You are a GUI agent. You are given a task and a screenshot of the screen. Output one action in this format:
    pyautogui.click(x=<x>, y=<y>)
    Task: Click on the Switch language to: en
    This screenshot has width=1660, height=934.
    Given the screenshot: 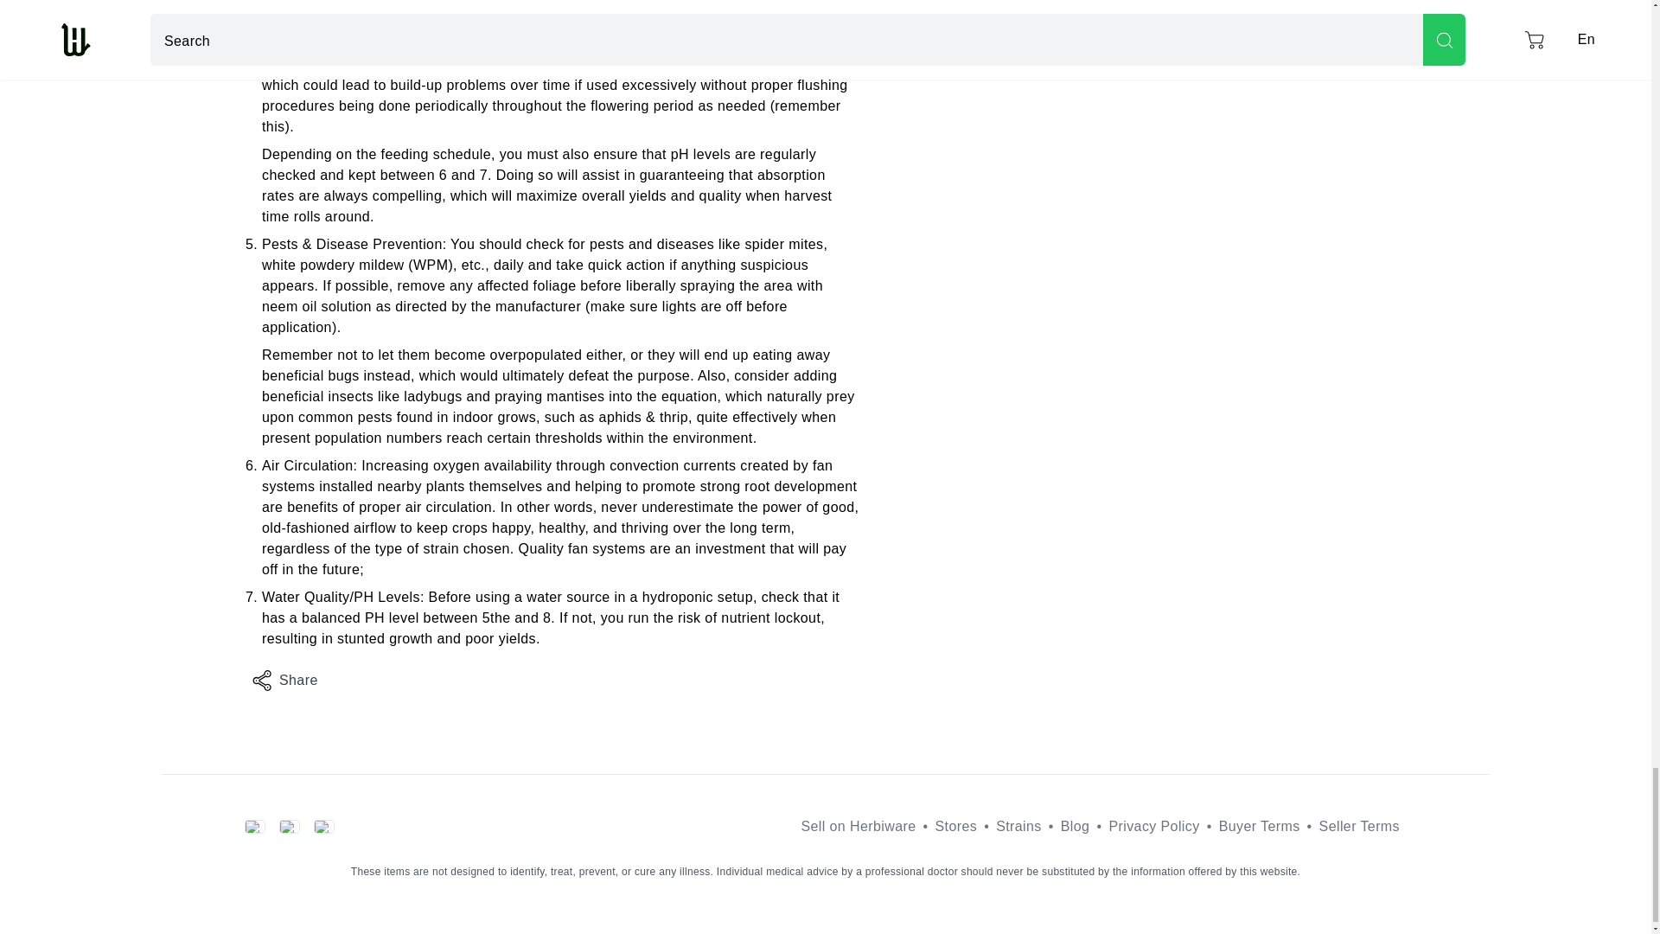 What is the action you would take?
    pyautogui.click(x=296, y=827)
    